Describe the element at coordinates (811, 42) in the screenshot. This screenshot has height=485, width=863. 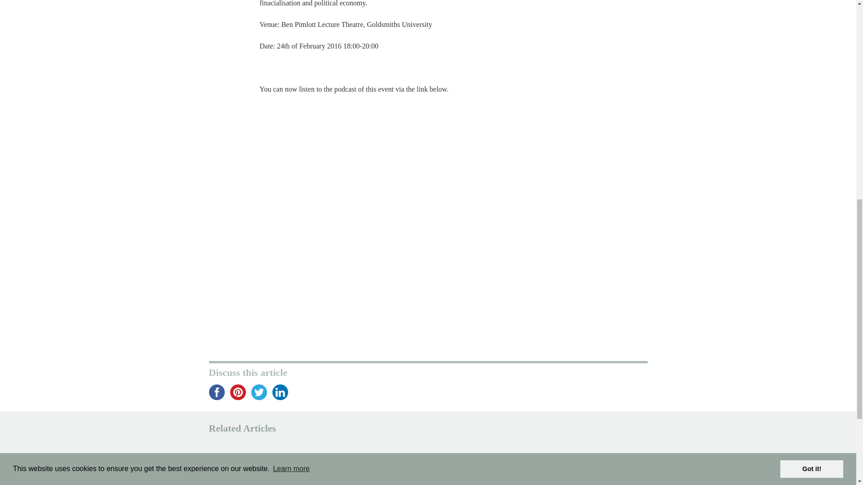
I see `Got it!` at that location.